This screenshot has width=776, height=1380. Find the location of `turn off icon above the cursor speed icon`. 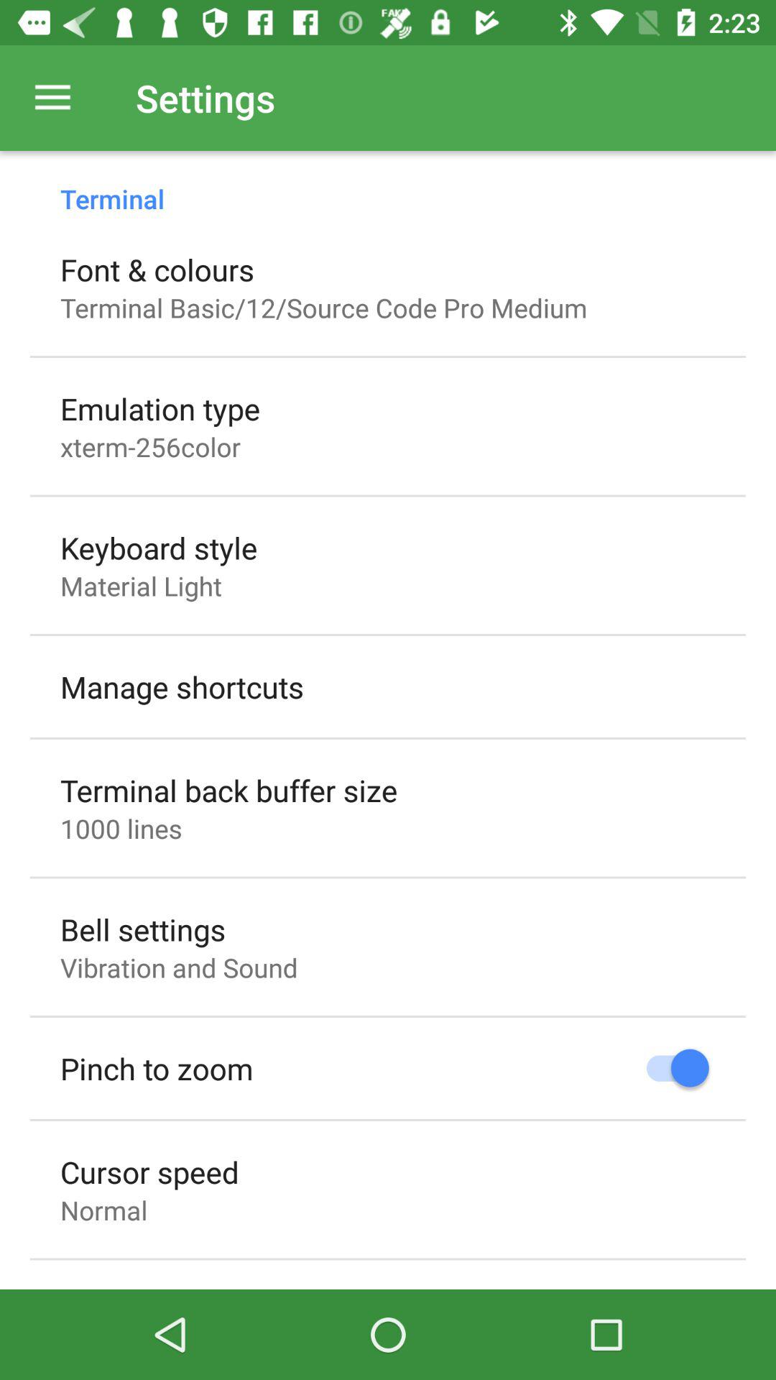

turn off icon above the cursor speed icon is located at coordinates (157, 1068).